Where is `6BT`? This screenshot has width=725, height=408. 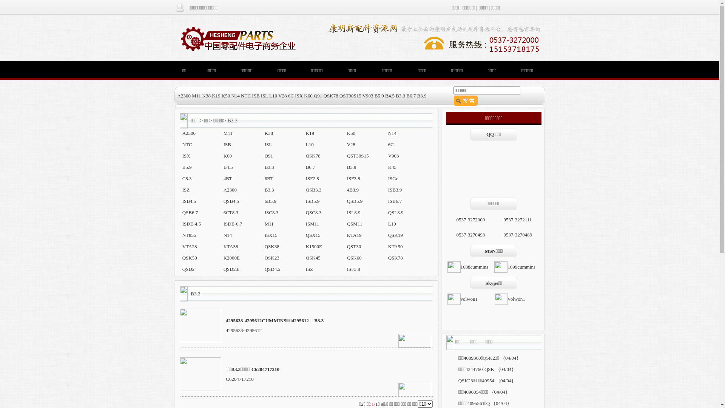
6BT is located at coordinates (269, 178).